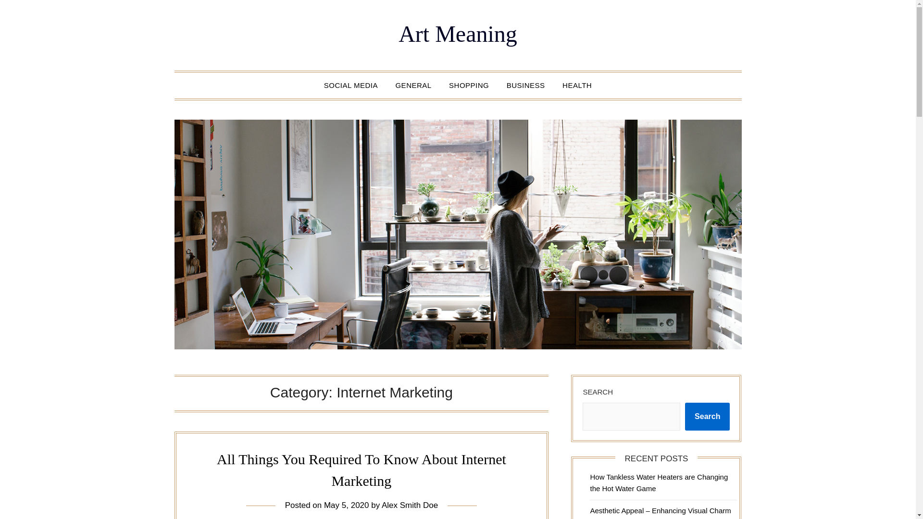  Describe the element at coordinates (659, 482) in the screenshot. I see `How Tankless Water Heaters are Changing the Hot Water Game` at that location.